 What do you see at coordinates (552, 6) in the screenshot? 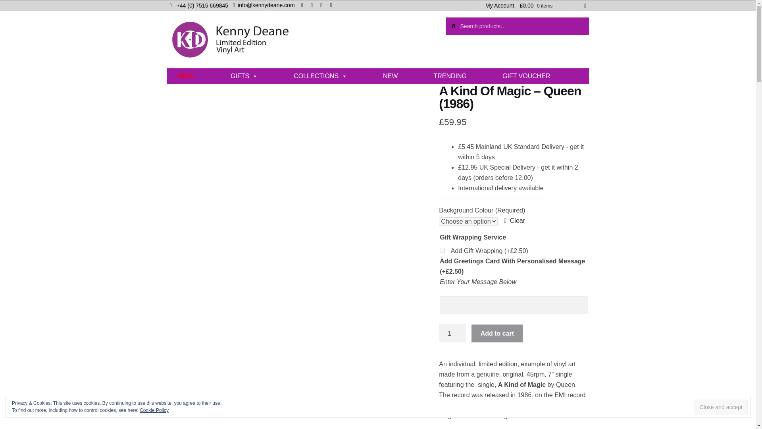
I see `View your shopping basket` at bounding box center [552, 6].